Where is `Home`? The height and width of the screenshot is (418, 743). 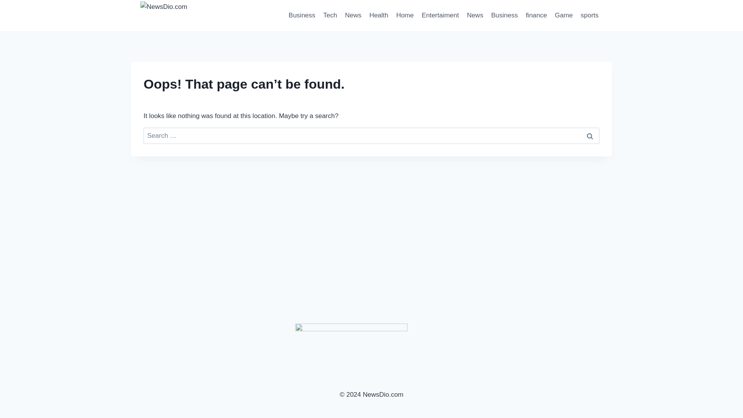
Home is located at coordinates (405, 15).